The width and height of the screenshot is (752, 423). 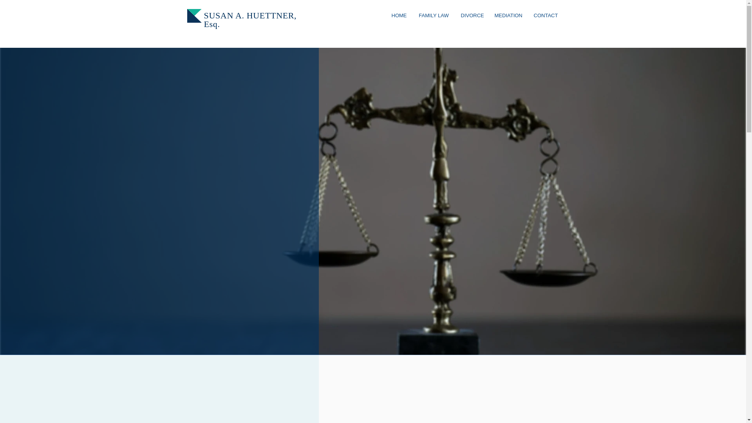 I want to click on MEDIATION, so click(x=508, y=16).